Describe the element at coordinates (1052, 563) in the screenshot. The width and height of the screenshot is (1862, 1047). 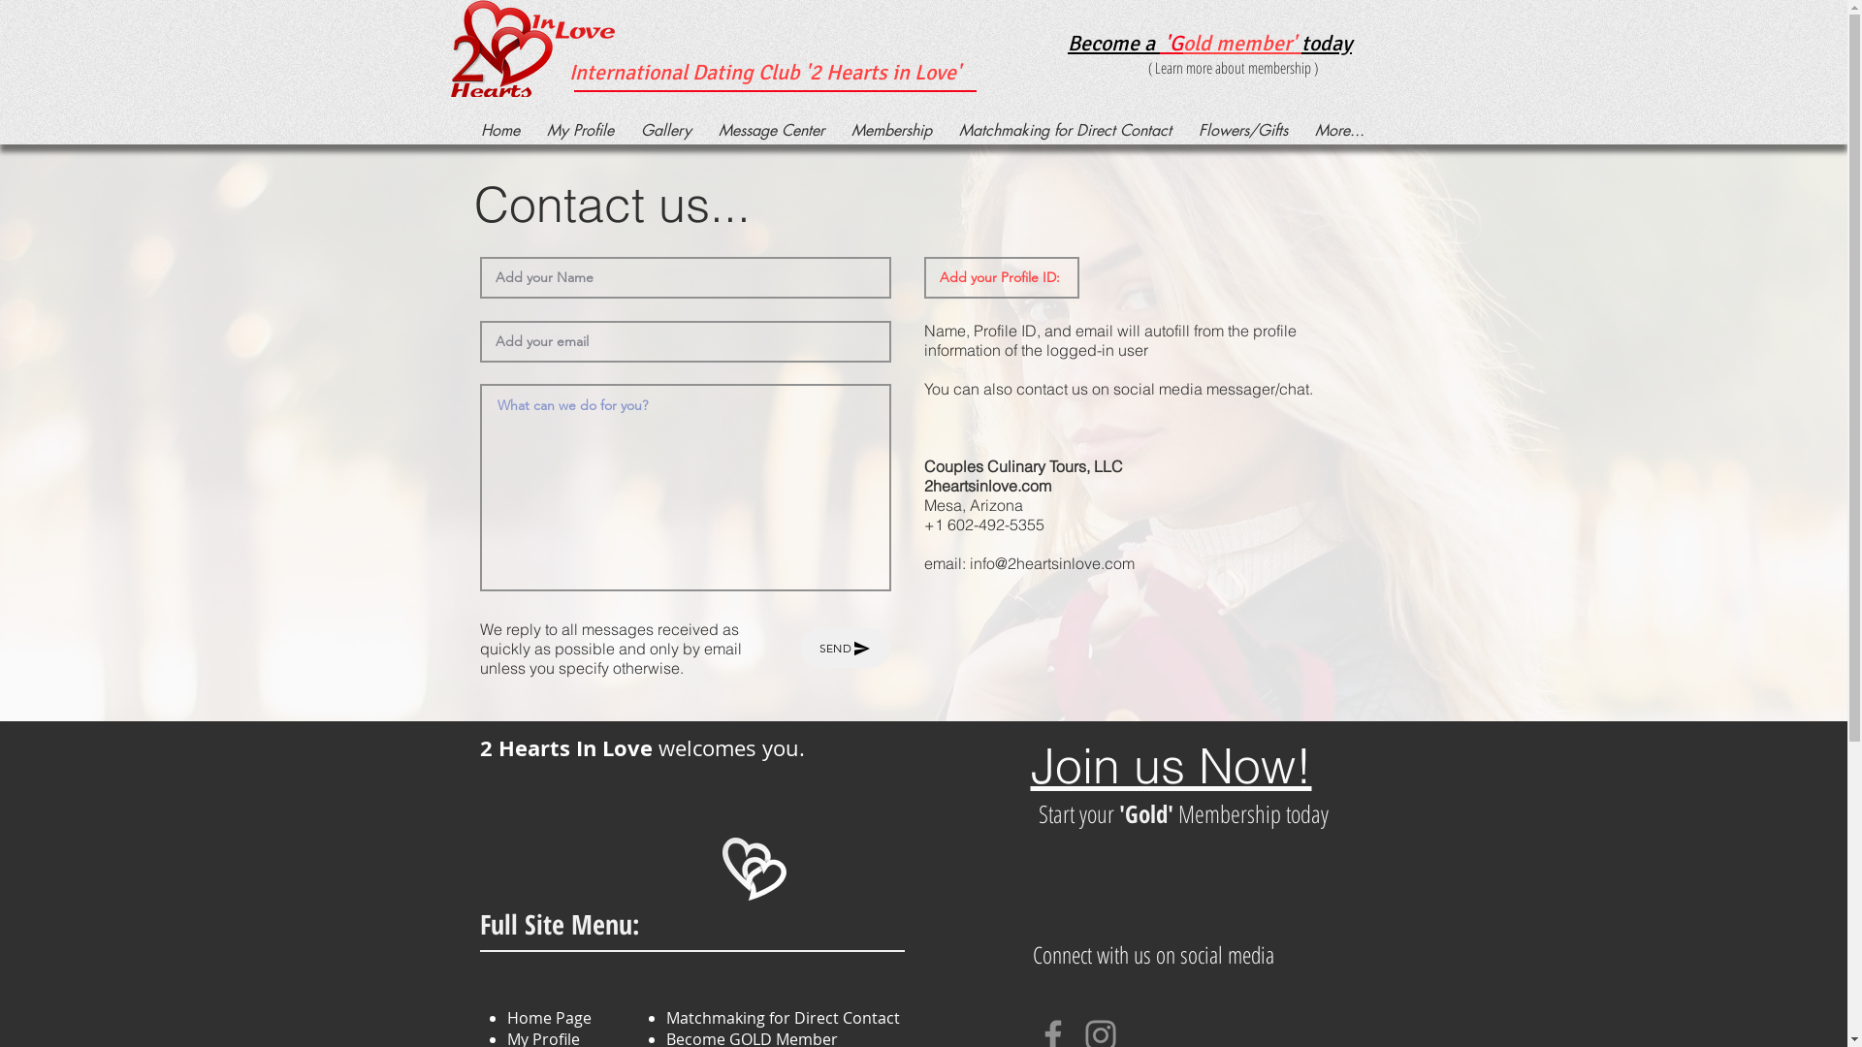
I see `info@2heartsinlove.com` at that location.